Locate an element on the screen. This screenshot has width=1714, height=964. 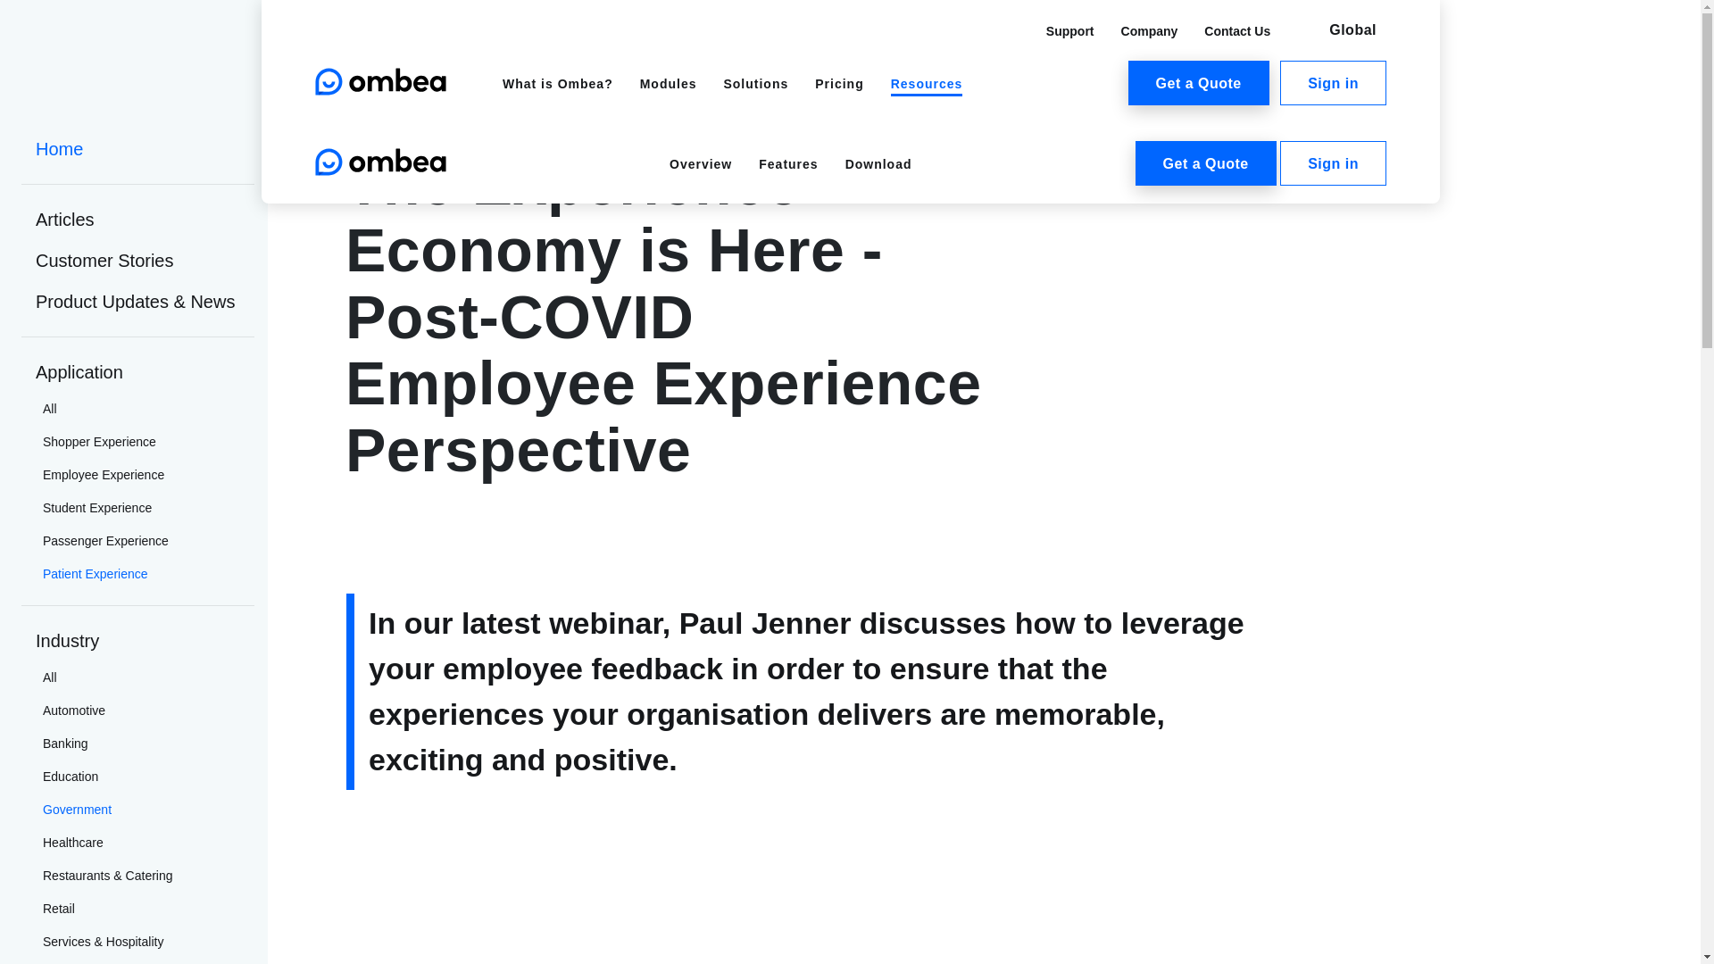
Get a Quote is located at coordinates (1205, 162).